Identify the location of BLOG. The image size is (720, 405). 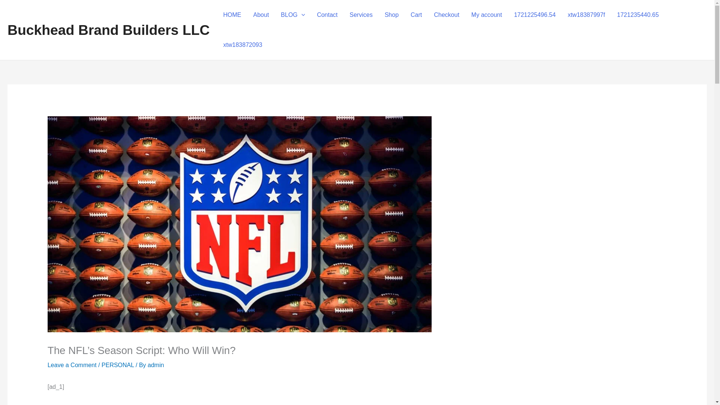
(293, 15).